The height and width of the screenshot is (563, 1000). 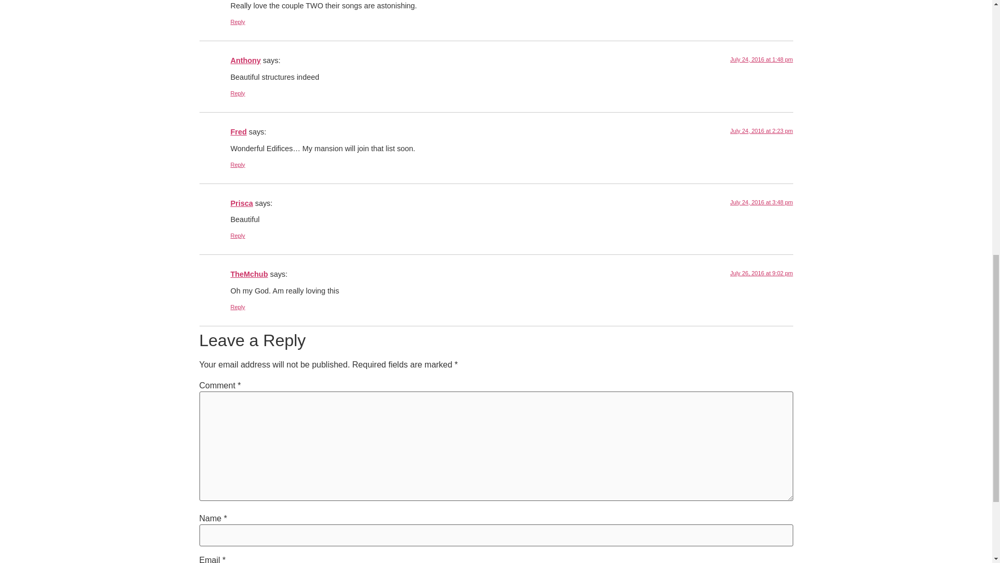 What do you see at coordinates (241, 203) in the screenshot?
I see `Prisca` at bounding box center [241, 203].